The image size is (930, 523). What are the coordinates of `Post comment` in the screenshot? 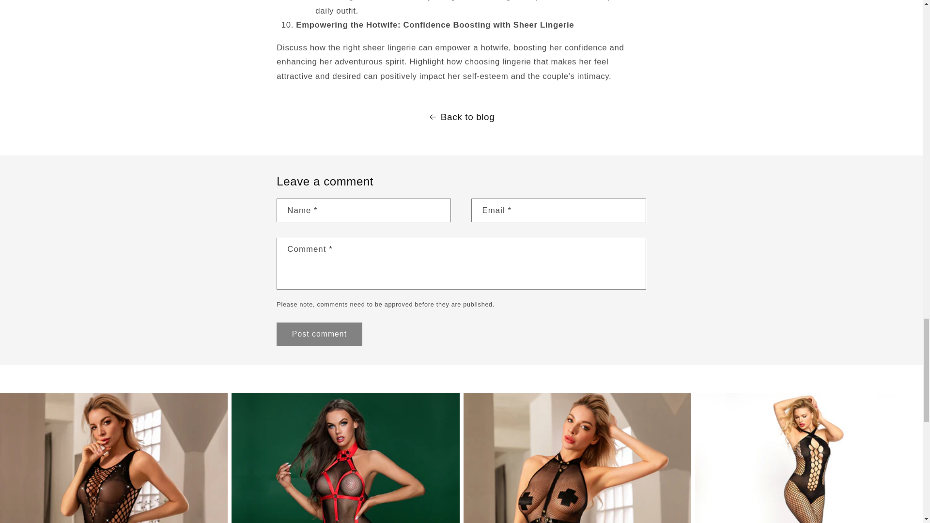 It's located at (319, 334).